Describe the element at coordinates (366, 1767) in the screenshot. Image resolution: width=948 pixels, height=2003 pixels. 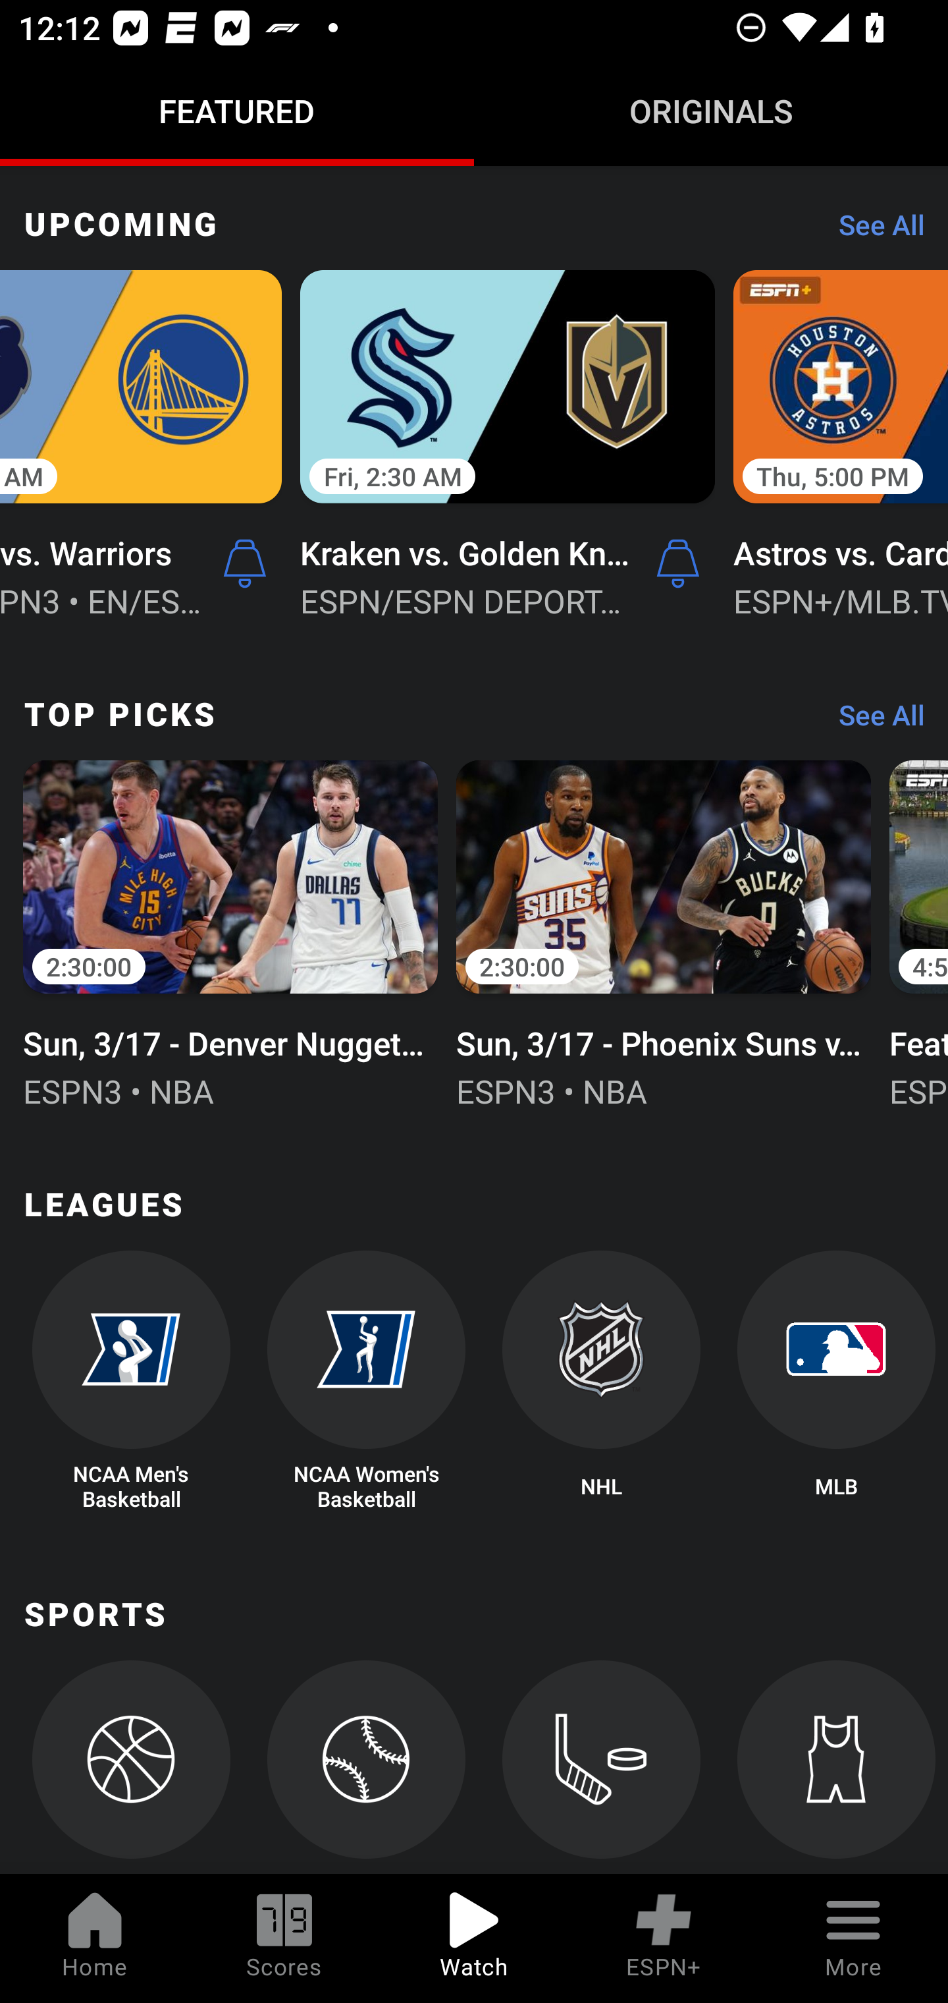
I see `Baseball` at that location.